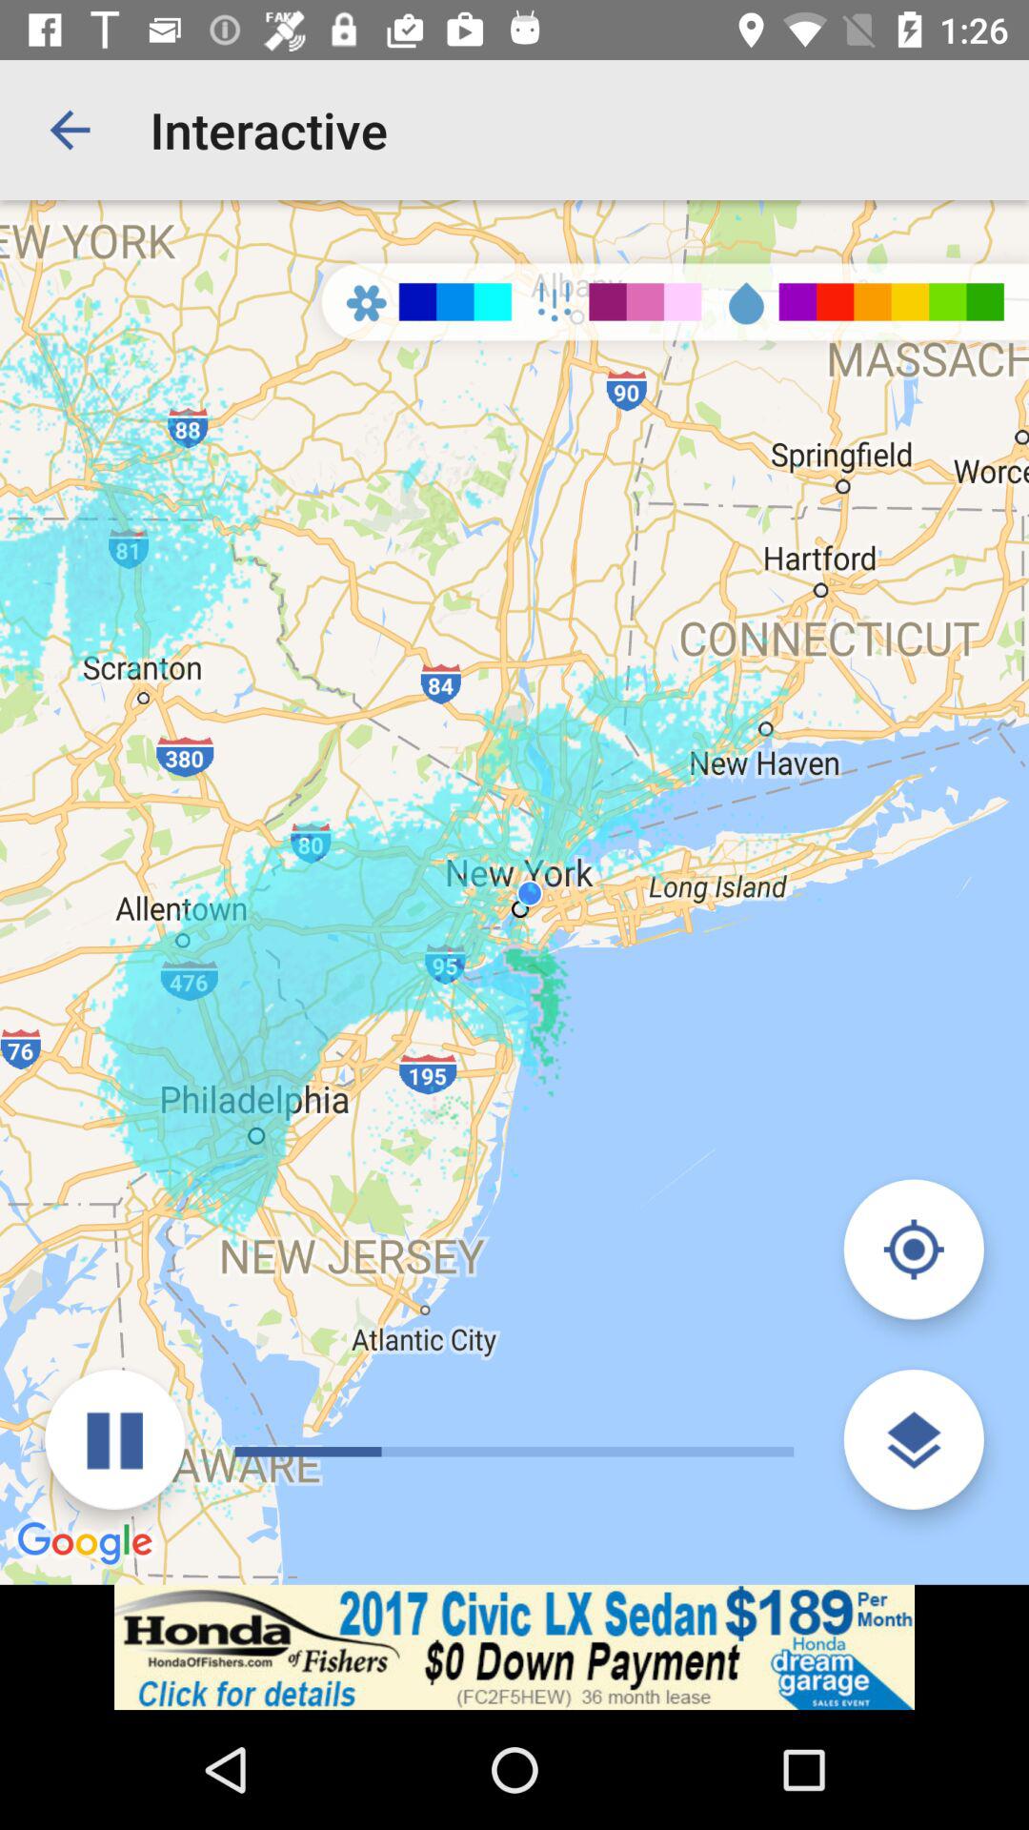  Describe the element at coordinates (913, 1249) in the screenshot. I see `navigate to the nearest map` at that location.